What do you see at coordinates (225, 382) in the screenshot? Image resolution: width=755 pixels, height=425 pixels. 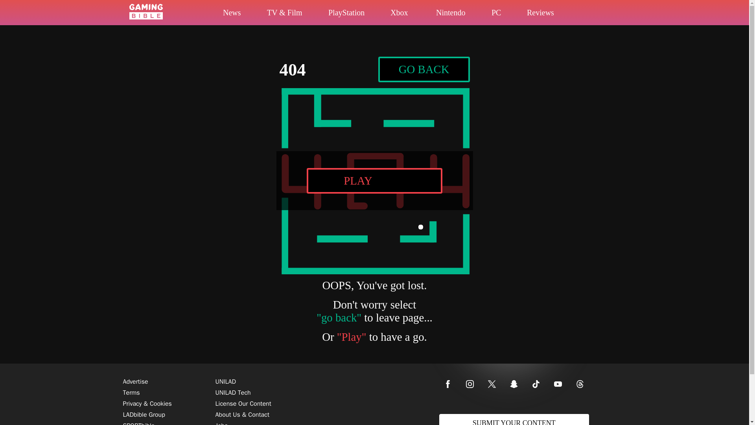 I see `Xbox` at bounding box center [225, 382].